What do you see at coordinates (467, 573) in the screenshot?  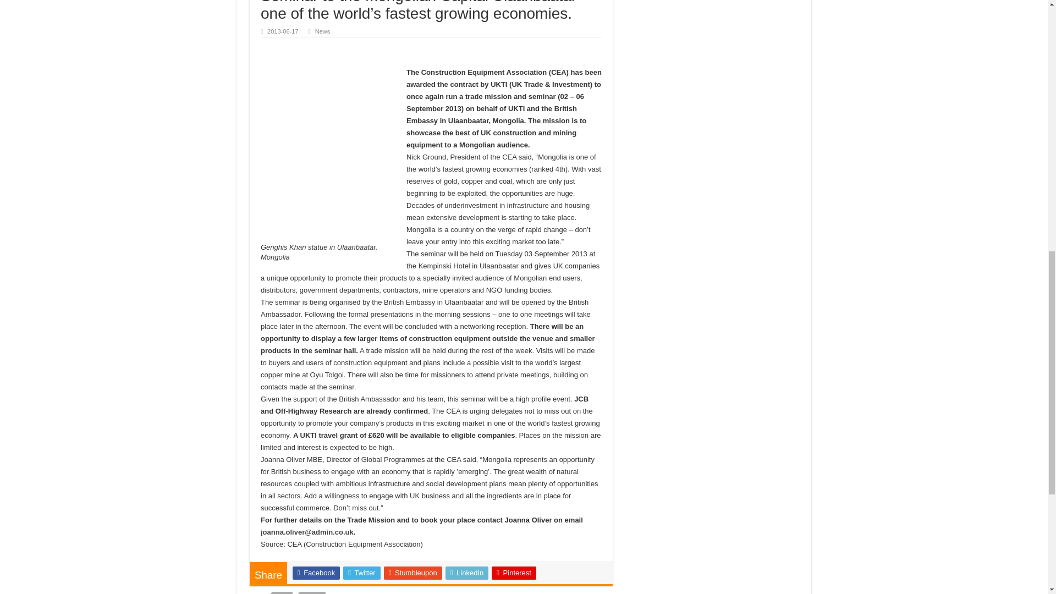 I see `LinkedIn` at bounding box center [467, 573].